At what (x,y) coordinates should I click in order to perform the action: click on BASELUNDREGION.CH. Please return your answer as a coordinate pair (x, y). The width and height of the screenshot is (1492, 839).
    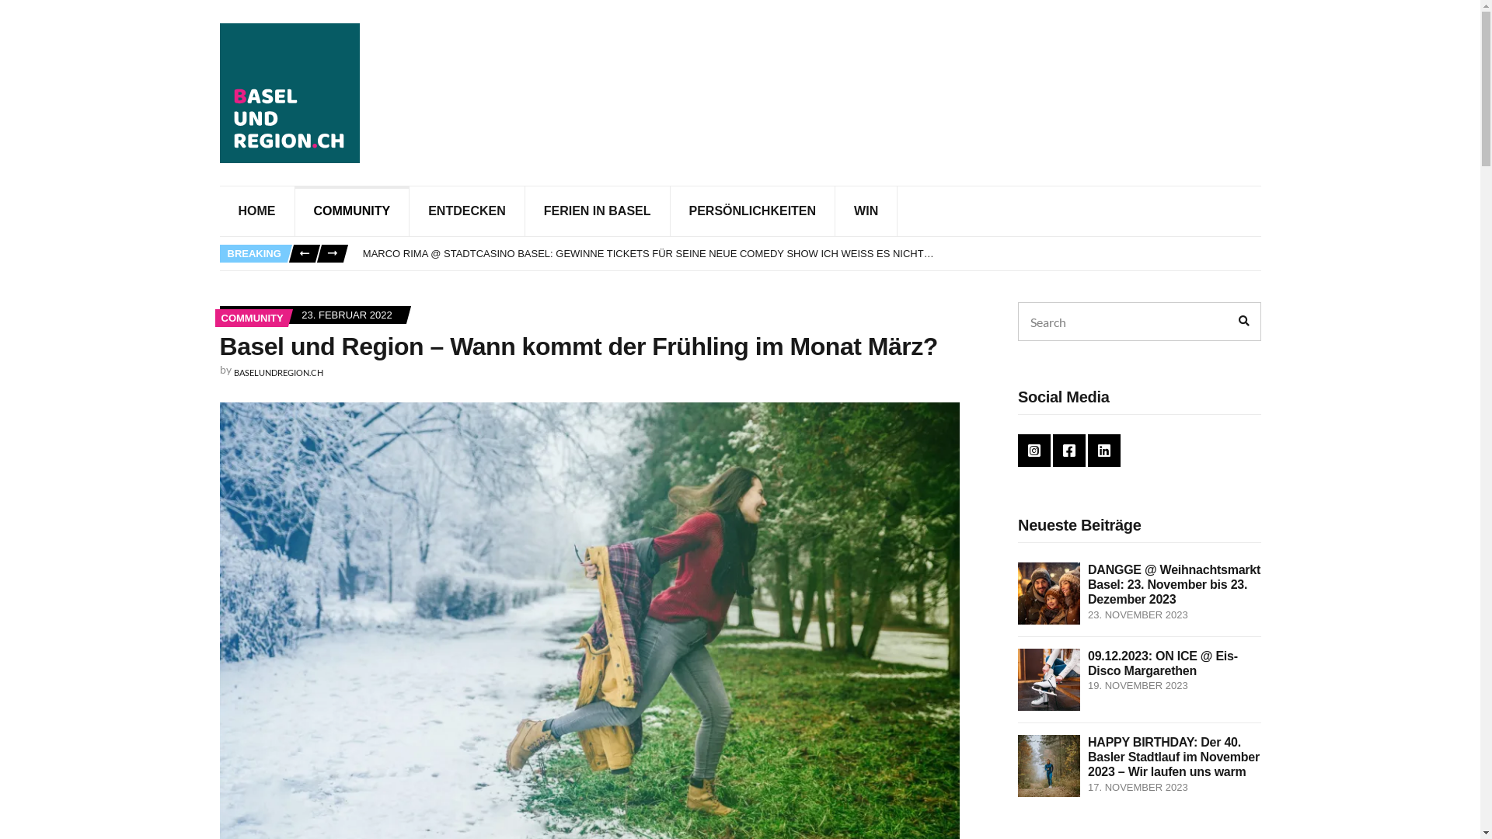
    Looking at the image, I should click on (278, 373).